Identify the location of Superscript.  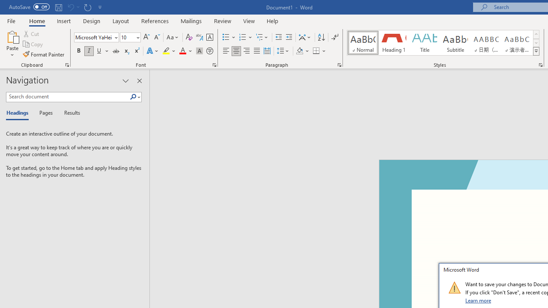
(137, 51).